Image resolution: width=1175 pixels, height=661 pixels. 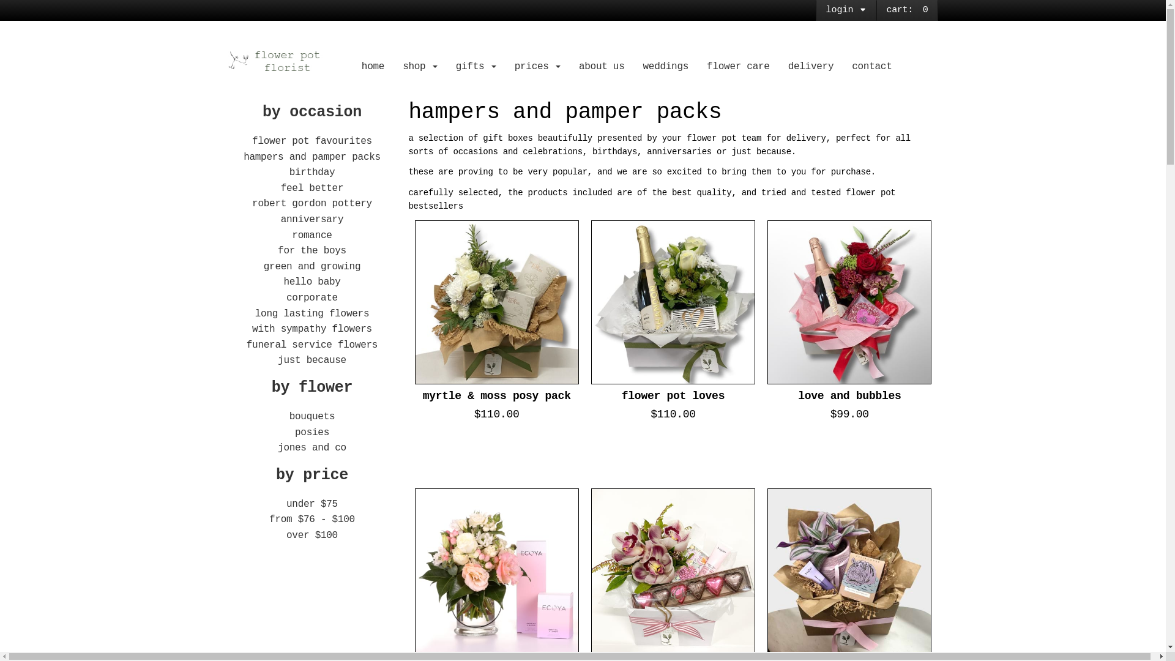 What do you see at coordinates (312, 173) in the screenshot?
I see `birthday` at bounding box center [312, 173].